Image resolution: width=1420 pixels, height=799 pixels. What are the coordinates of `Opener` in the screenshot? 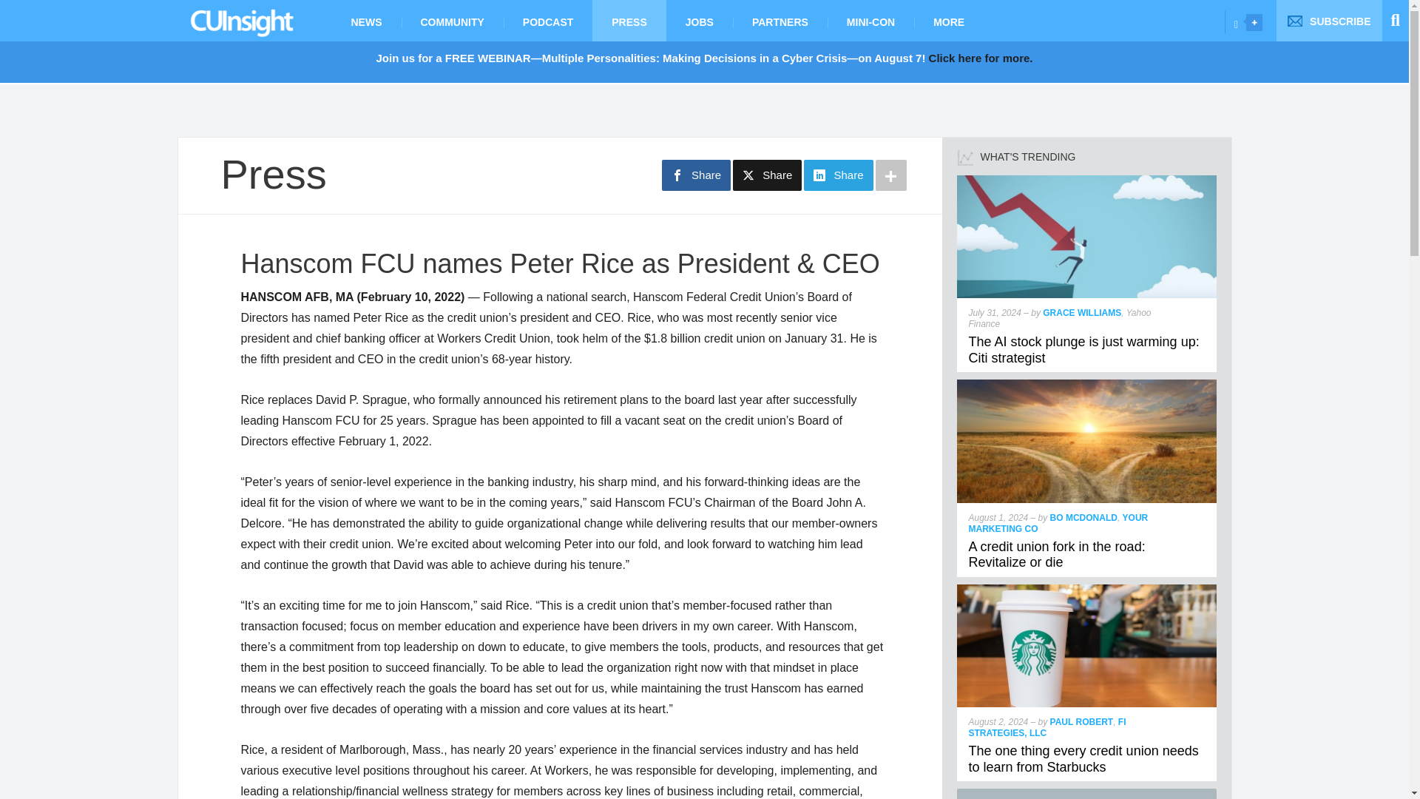 It's located at (1254, 22).